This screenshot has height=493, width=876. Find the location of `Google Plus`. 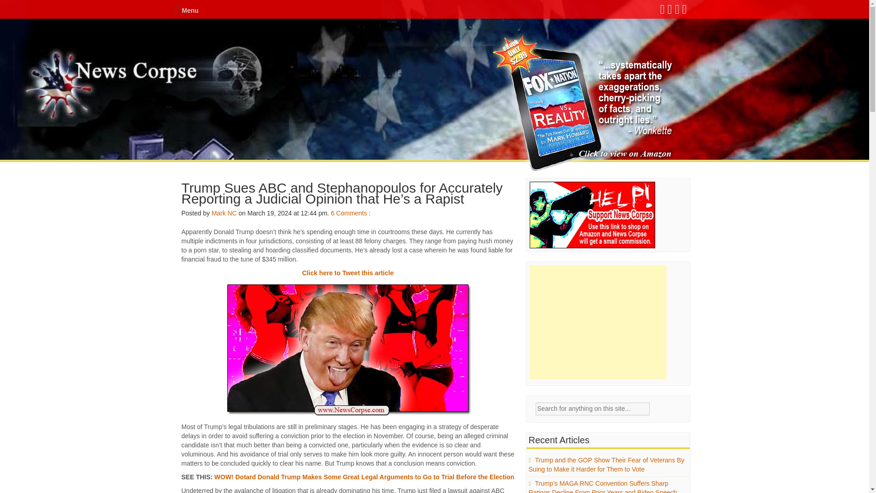

Google Plus is located at coordinates (677, 11).